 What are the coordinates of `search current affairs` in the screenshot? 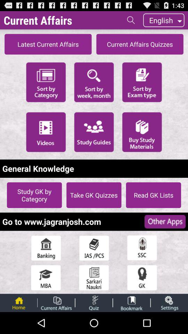 It's located at (131, 20).